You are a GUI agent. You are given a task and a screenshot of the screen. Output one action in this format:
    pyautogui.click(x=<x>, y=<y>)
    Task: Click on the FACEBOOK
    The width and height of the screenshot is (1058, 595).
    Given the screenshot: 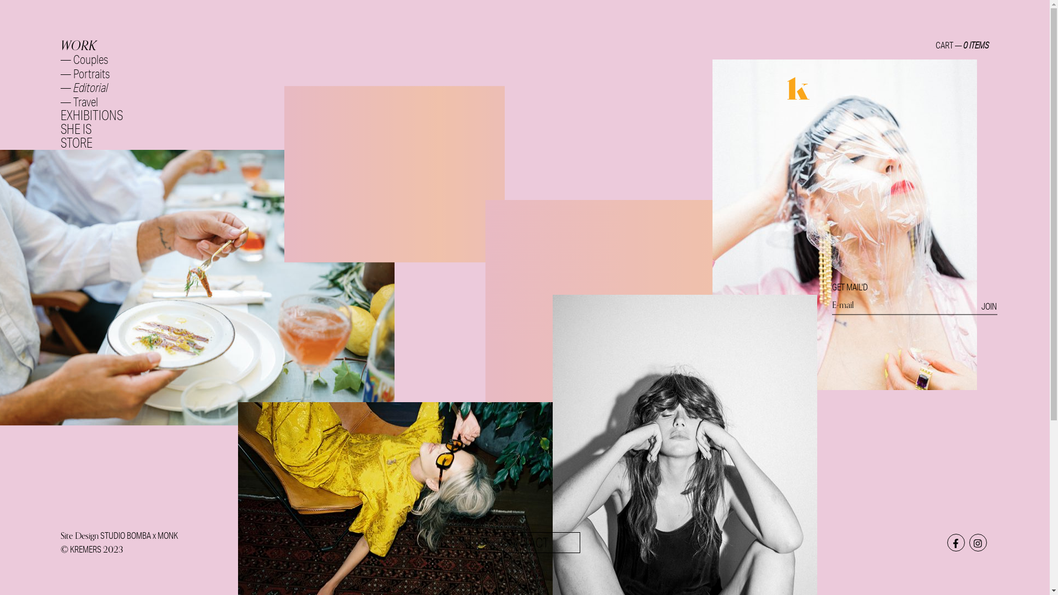 What is the action you would take?
    pyautogui.click(x=956, y=543)
    